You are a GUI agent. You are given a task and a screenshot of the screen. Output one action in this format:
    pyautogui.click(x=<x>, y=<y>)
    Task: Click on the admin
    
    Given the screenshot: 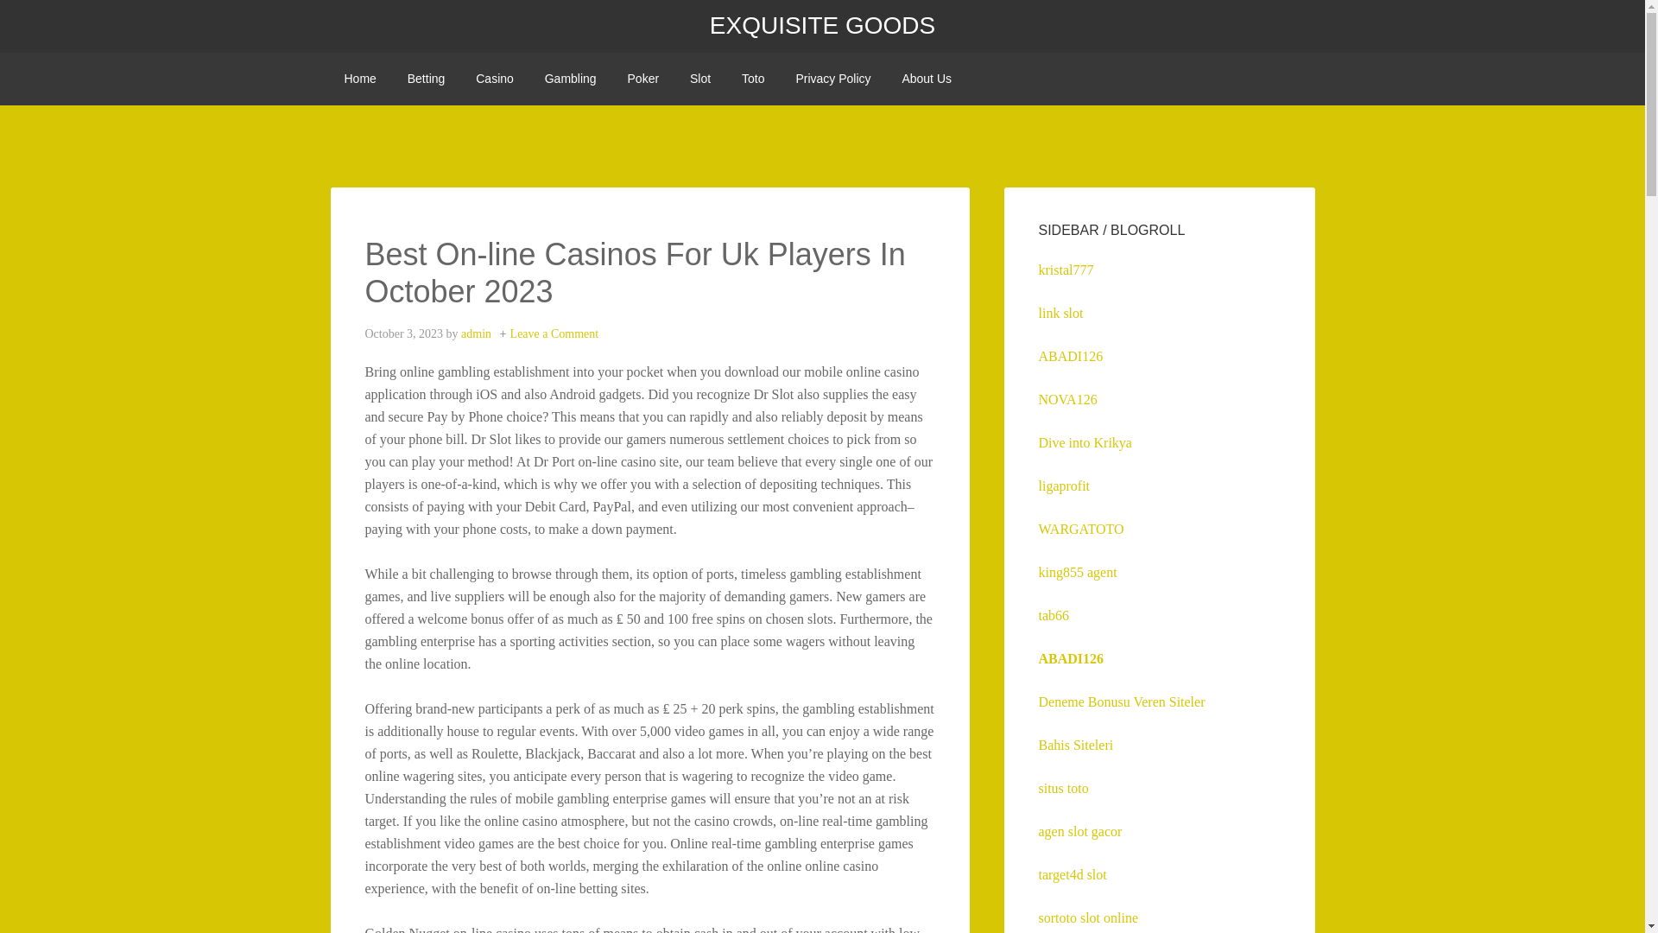 What is the action you would take?
    pyautogui.click(x=475, y=333)
    